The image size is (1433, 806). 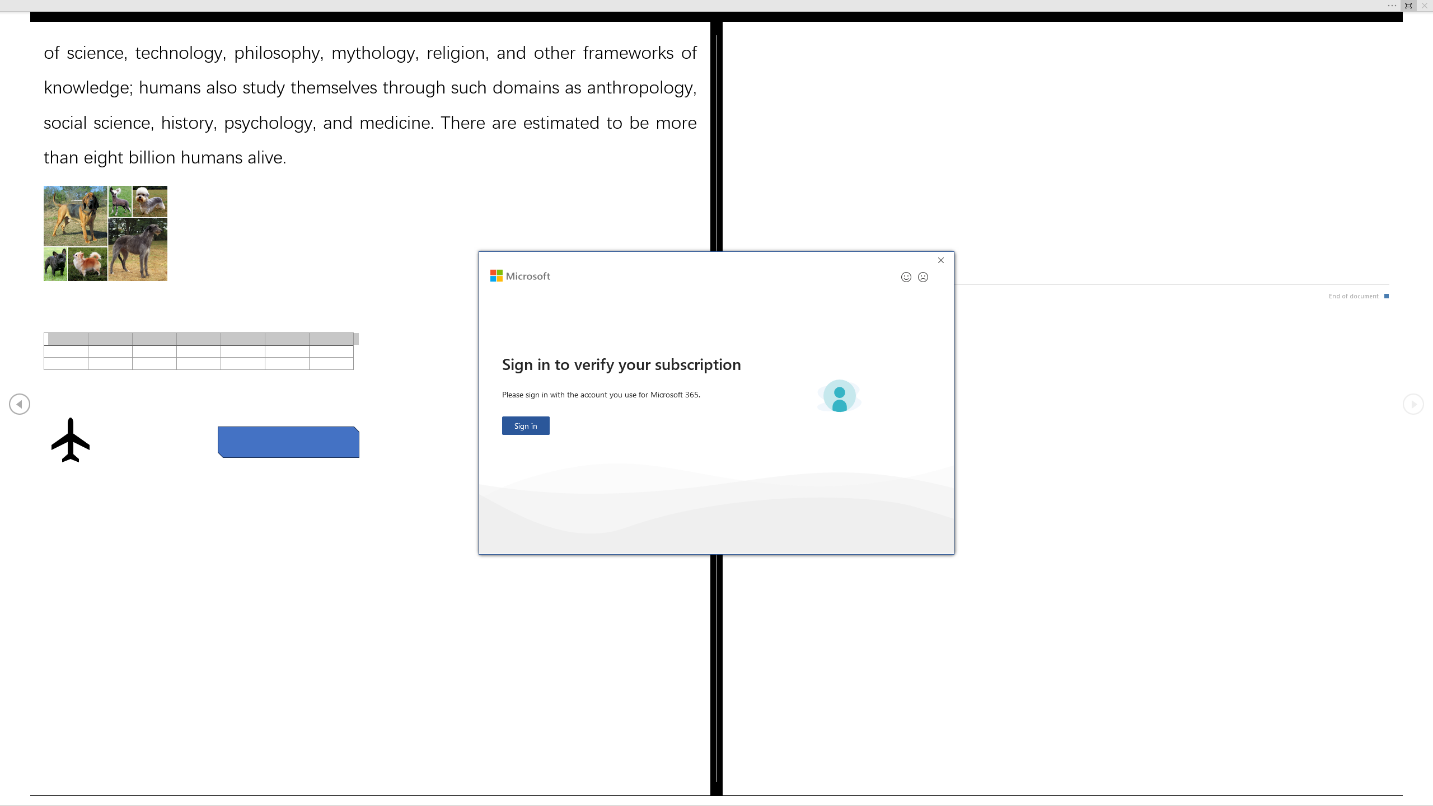 I want to click on Airplane with solid fill, so click(x=70, y=439).